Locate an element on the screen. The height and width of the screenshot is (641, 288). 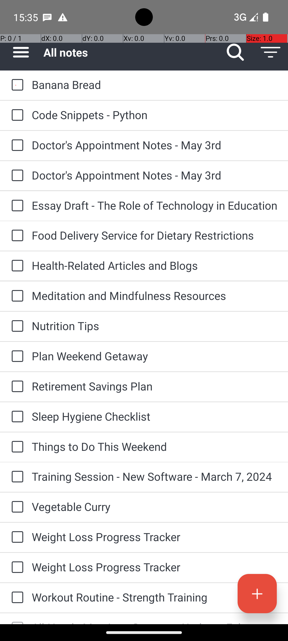
to-do: Doctor's Appointment Notes - May 3rd is located at coordinates (16, 146).